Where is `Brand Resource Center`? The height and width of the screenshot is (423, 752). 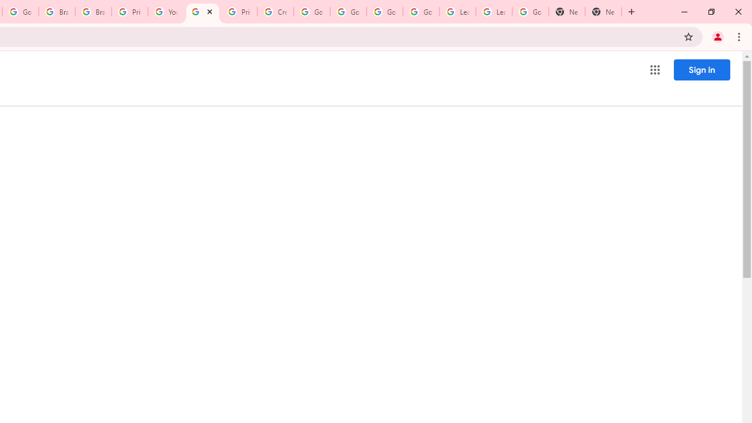 Brand Resource Center is located at coordinates (93, 12).